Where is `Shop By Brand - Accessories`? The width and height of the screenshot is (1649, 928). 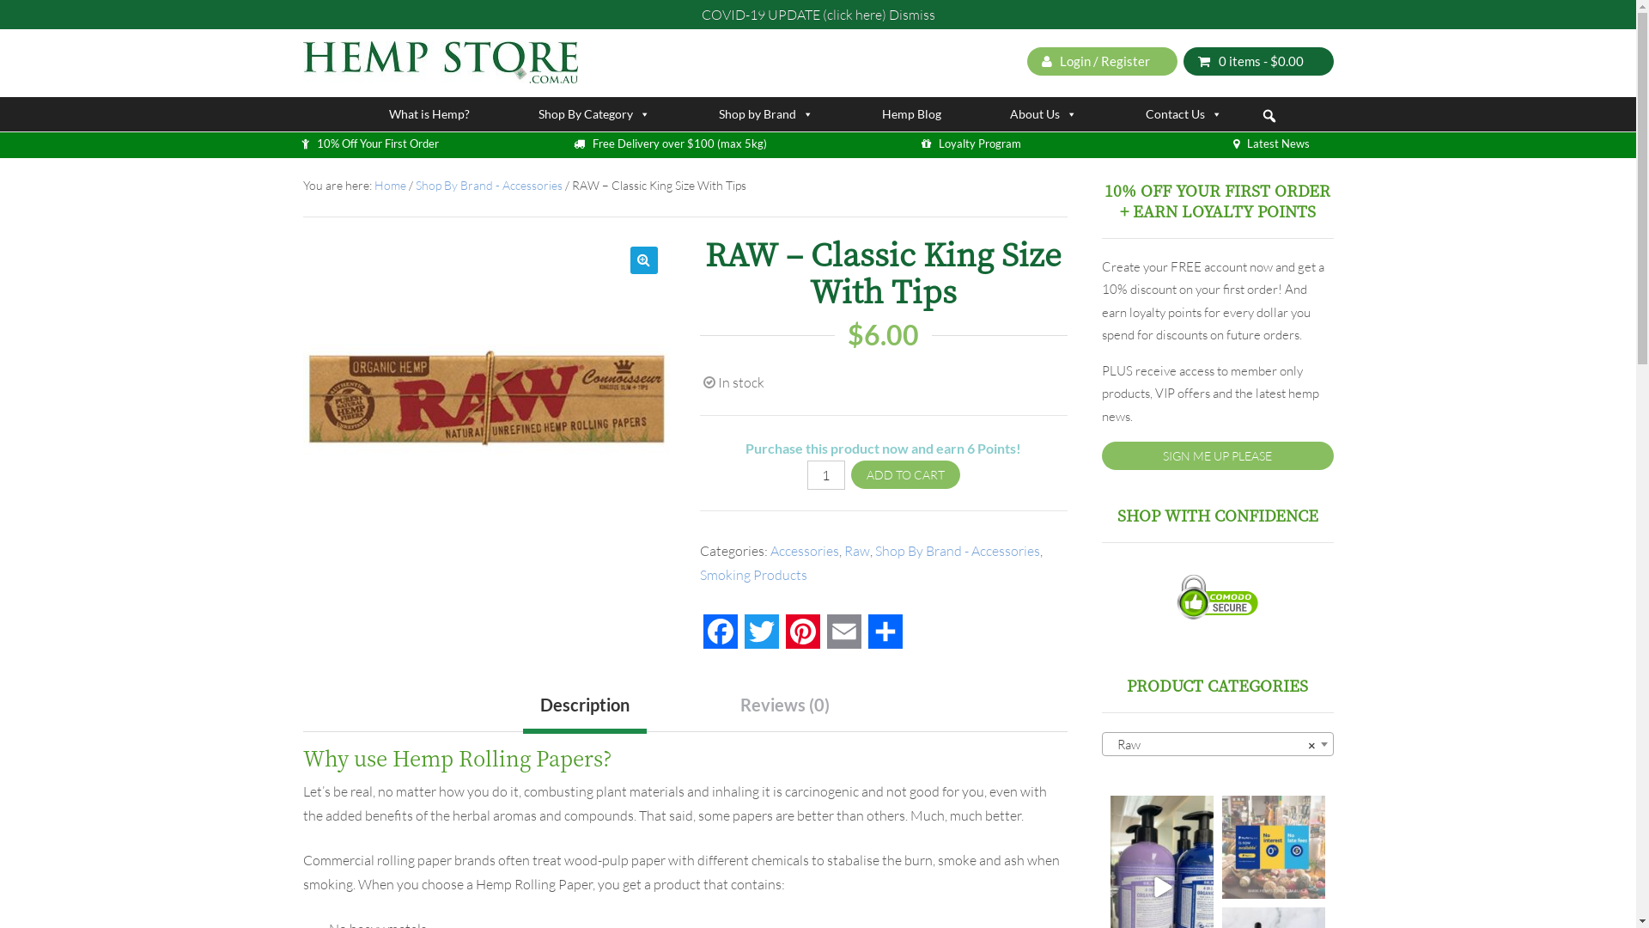
Shop By Brand - Accessories is located at coordinates (958, 551).